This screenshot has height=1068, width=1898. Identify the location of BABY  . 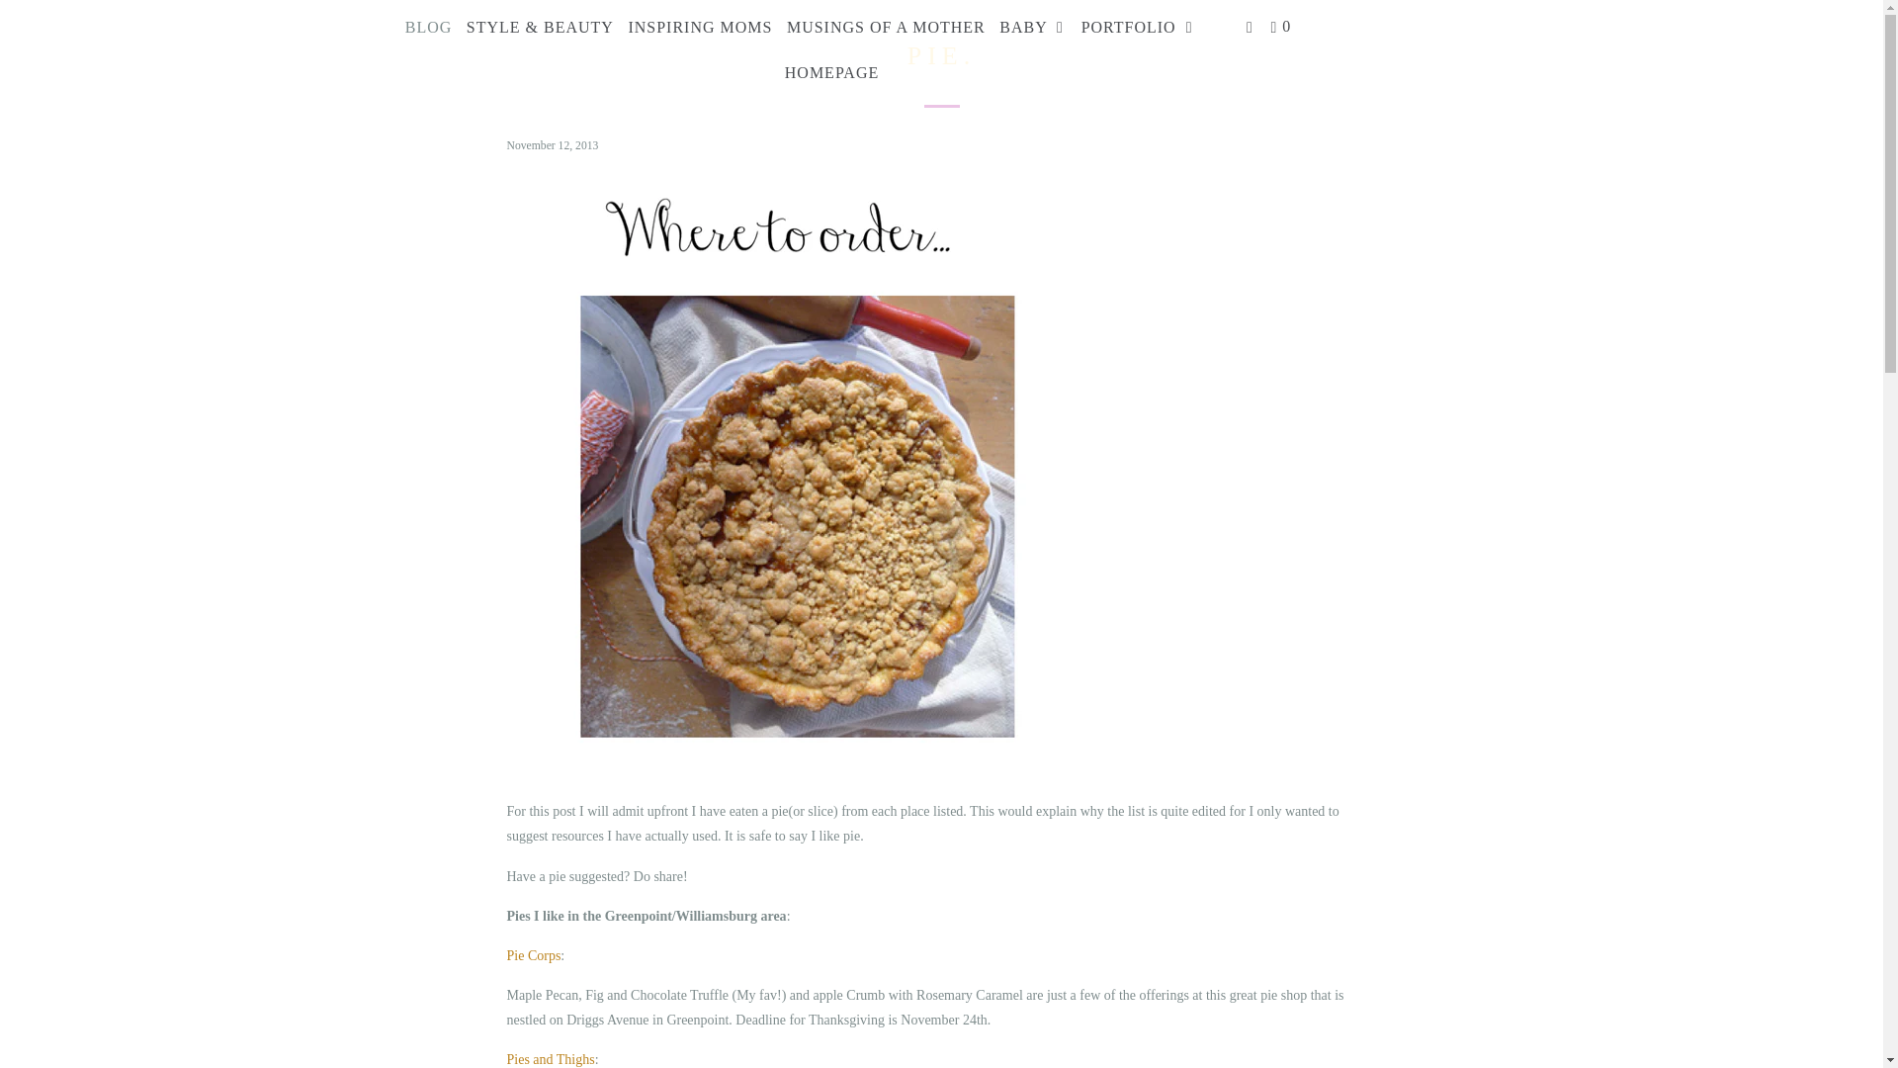
(1032, 28).